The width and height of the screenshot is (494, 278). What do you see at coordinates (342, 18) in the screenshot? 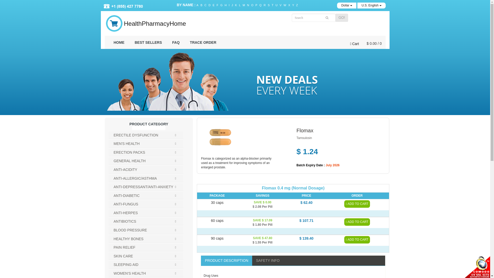
I see `GO!` at bounding box center [342, 18].